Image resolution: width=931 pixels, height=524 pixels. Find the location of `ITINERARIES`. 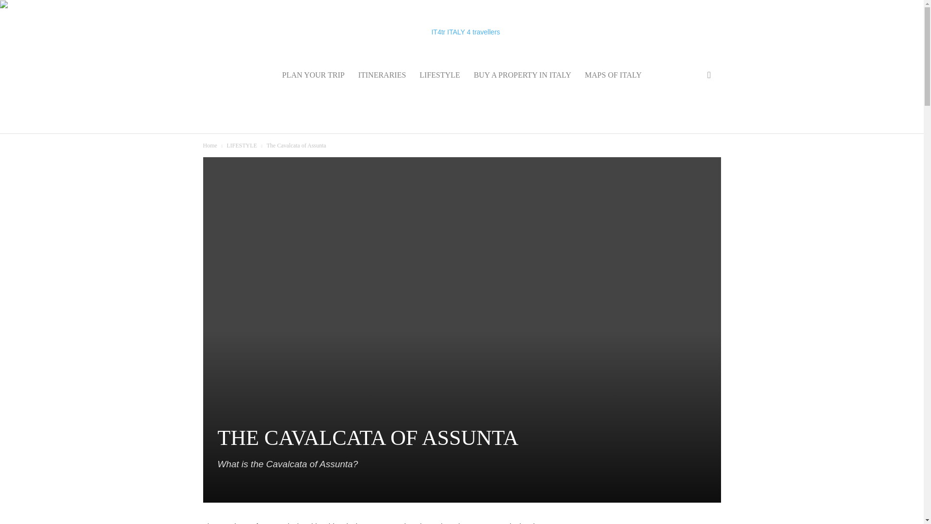

ITINERARIES is located at coordinates (382, 75).